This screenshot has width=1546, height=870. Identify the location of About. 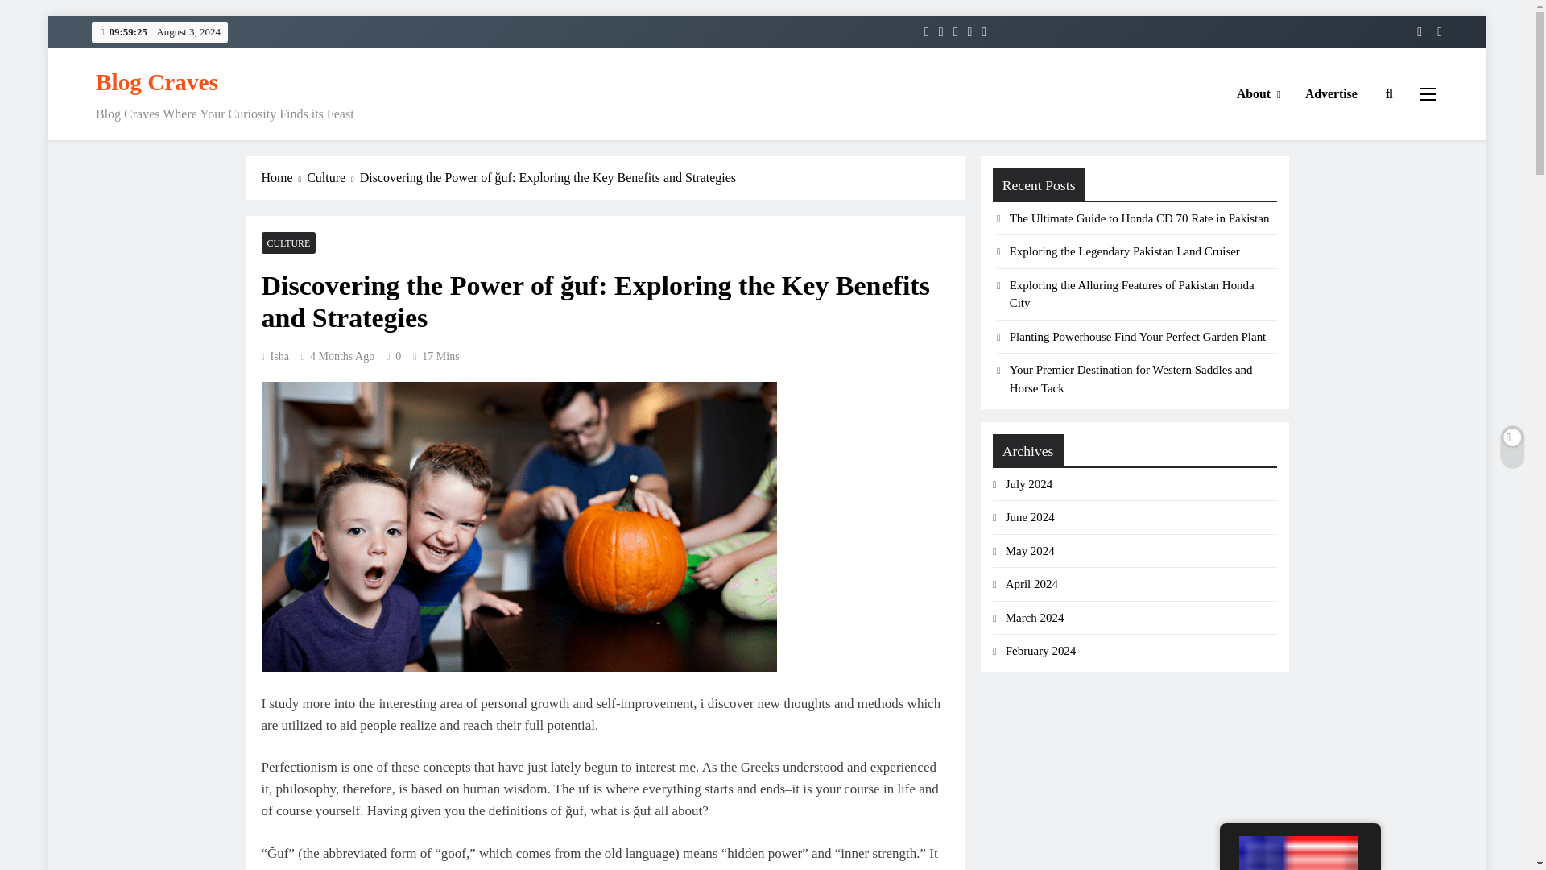
(1258, 93).